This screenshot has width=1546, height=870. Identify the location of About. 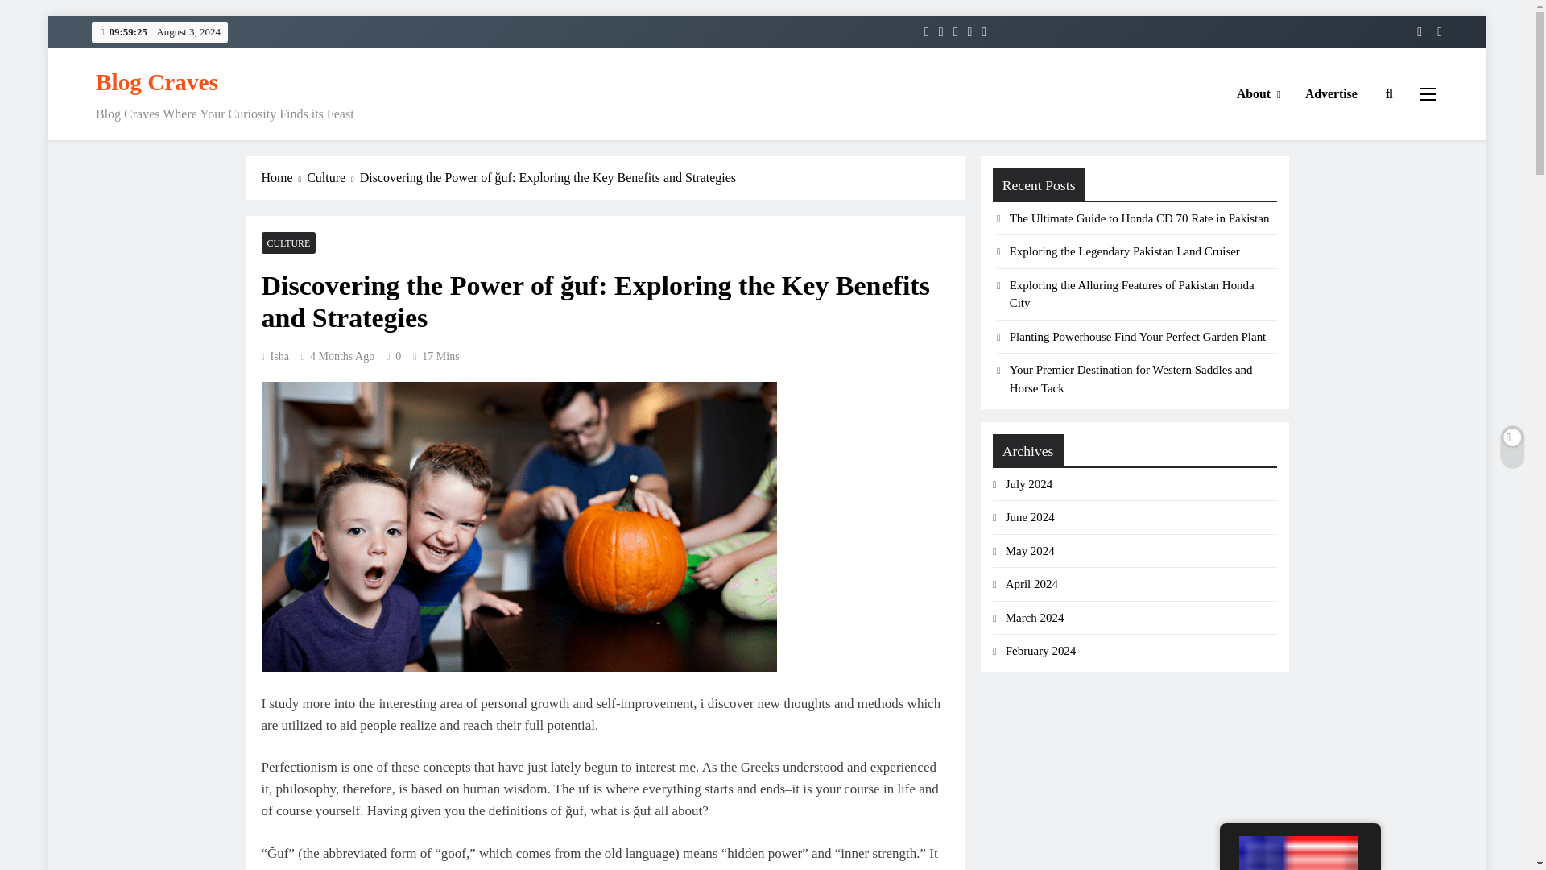
(1258, 93).